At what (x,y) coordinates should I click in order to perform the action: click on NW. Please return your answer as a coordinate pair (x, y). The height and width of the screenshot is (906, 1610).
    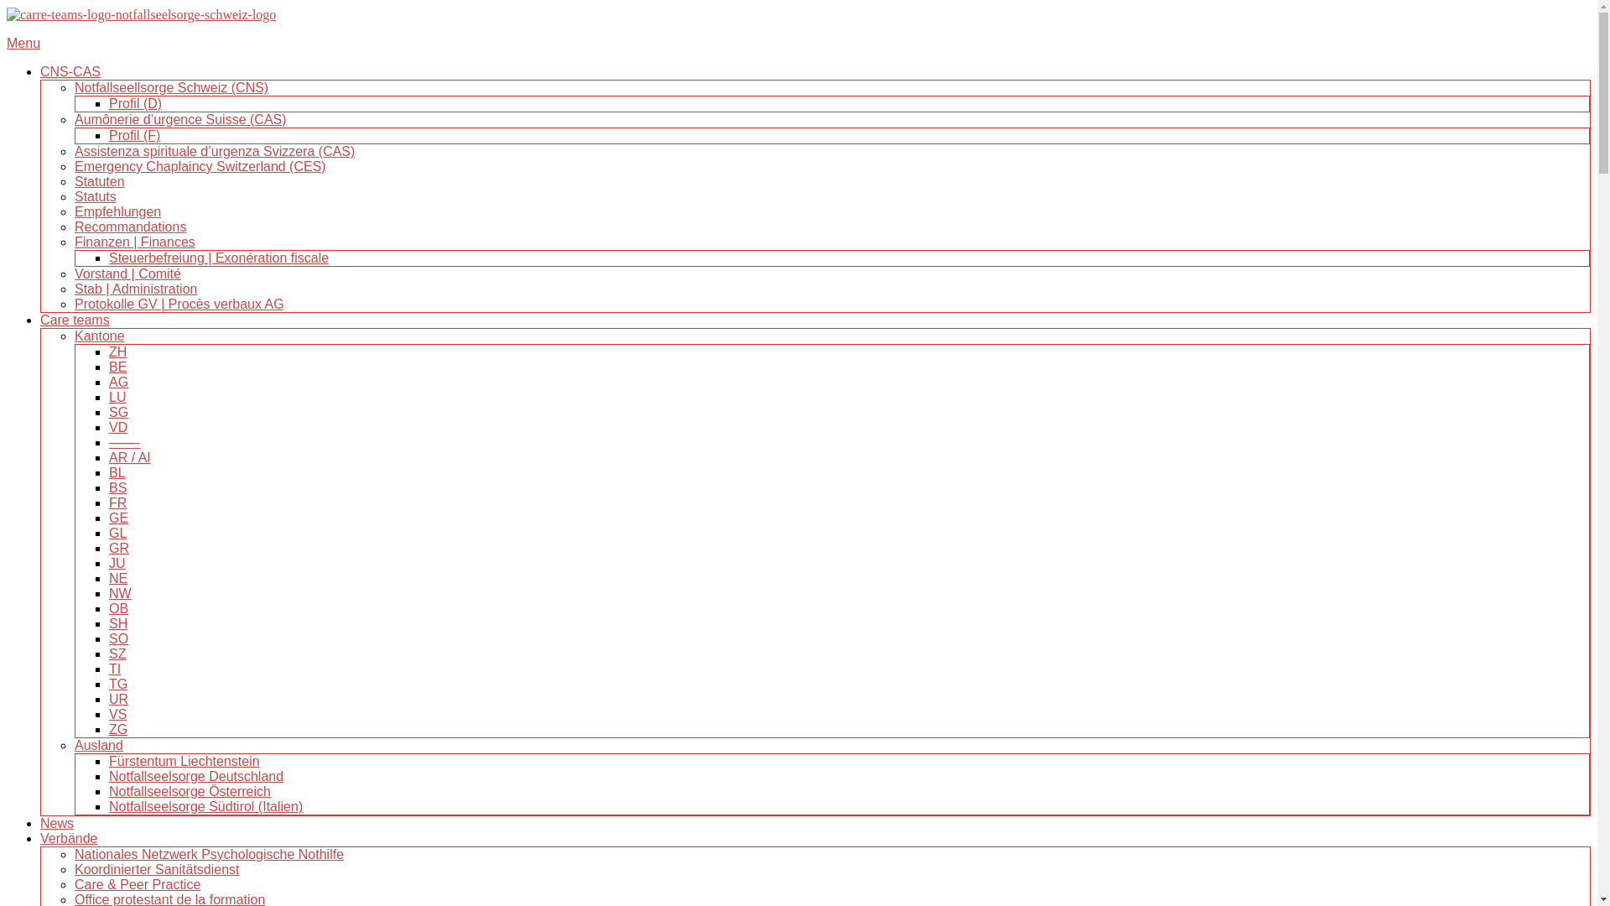
    Looking at the image, I should click on (121, 594).